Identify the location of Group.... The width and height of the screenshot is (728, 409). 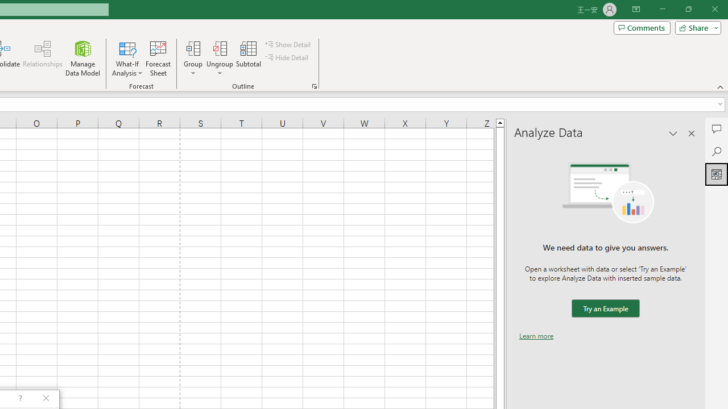
(193, 48).